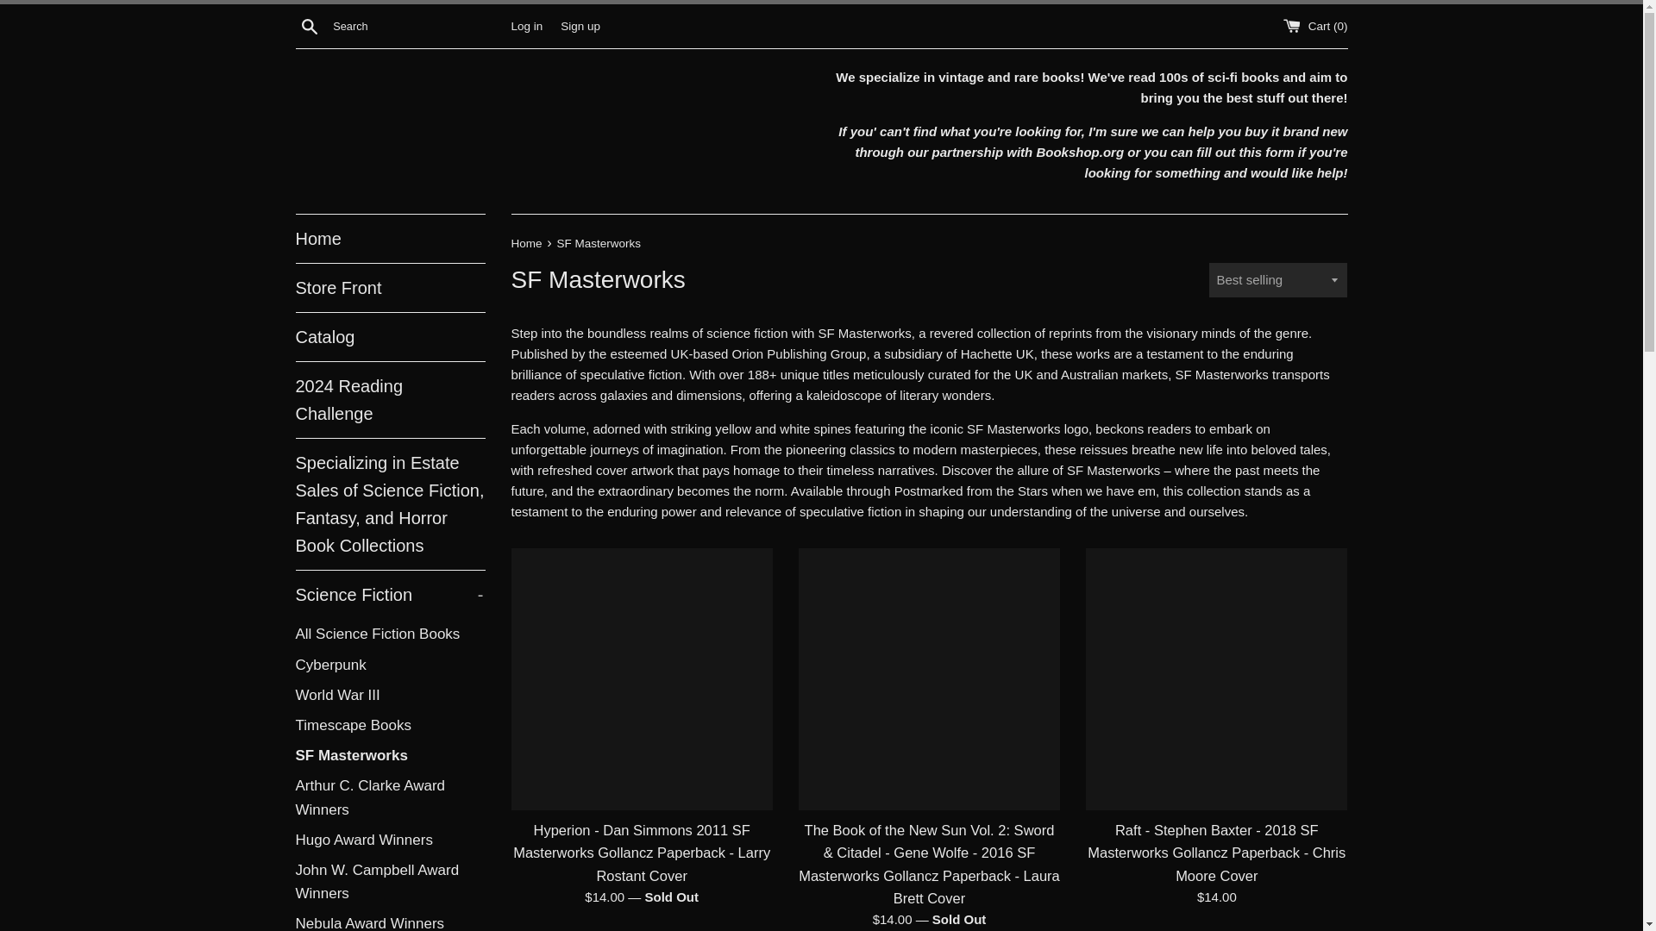  I want to click on this form, so click(1266, 152).